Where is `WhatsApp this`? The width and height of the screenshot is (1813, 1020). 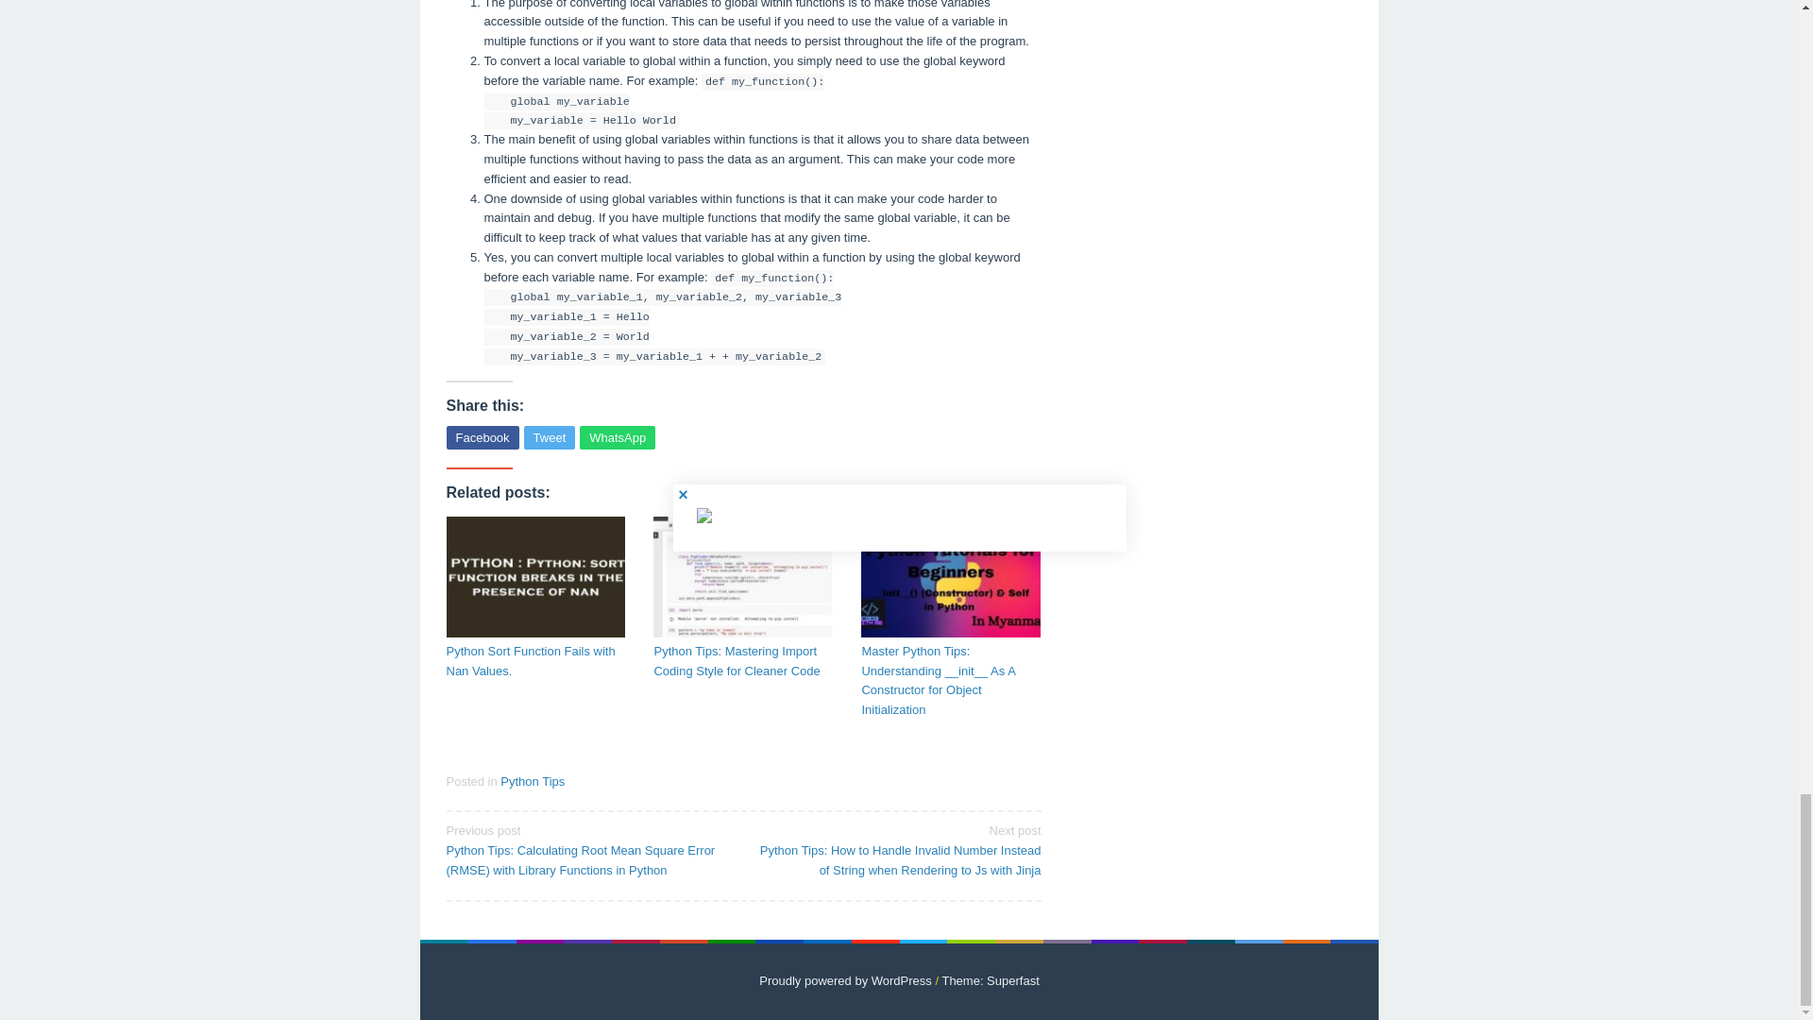
WhatsApp this is located at coordinates (618, 438).